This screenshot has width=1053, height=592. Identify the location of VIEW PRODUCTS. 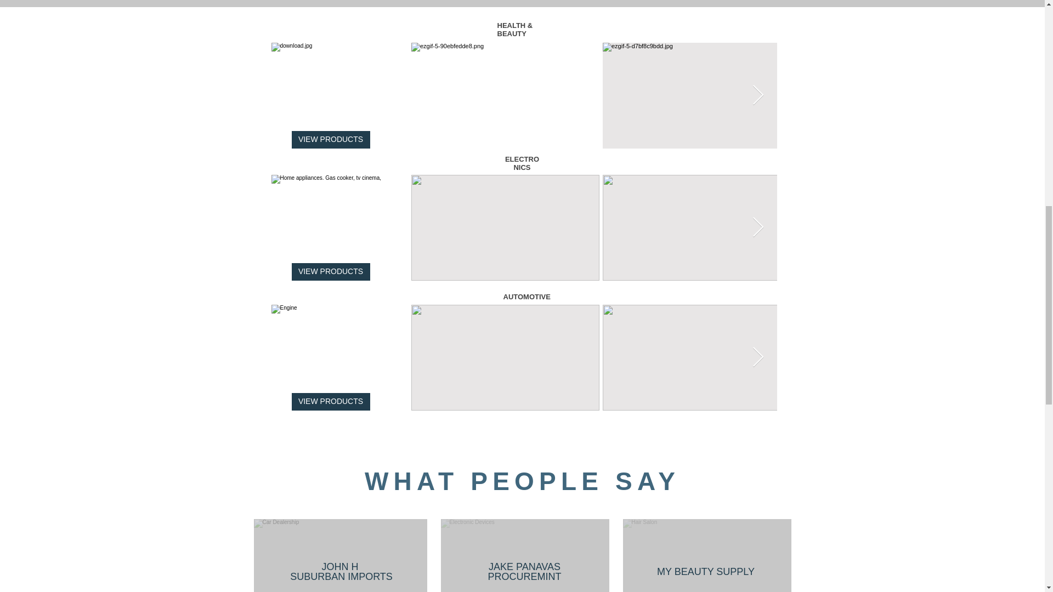
(331, 139).